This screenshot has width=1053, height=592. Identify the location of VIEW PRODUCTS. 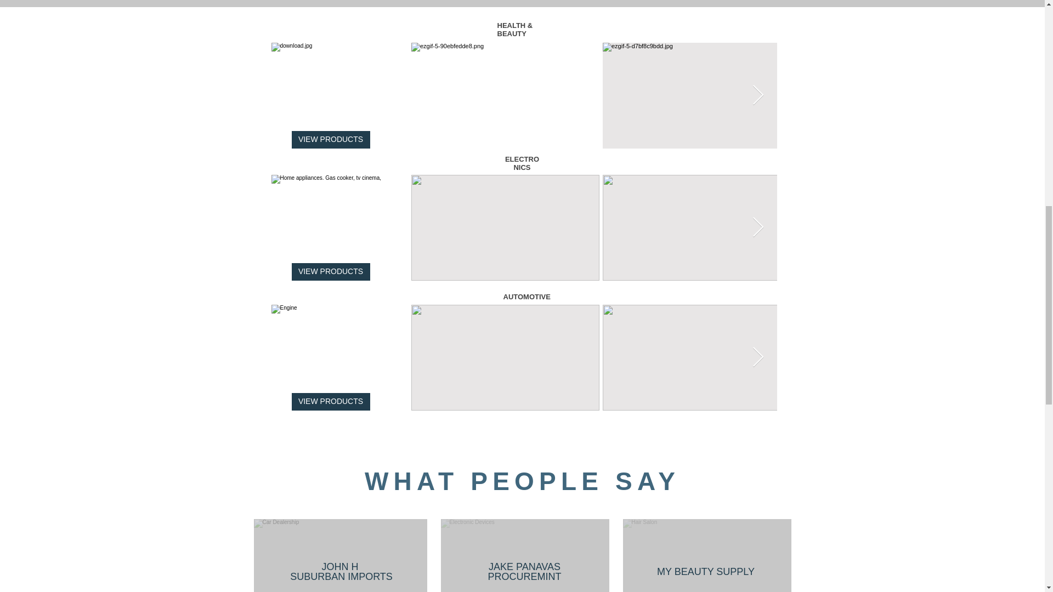
(331, 139).